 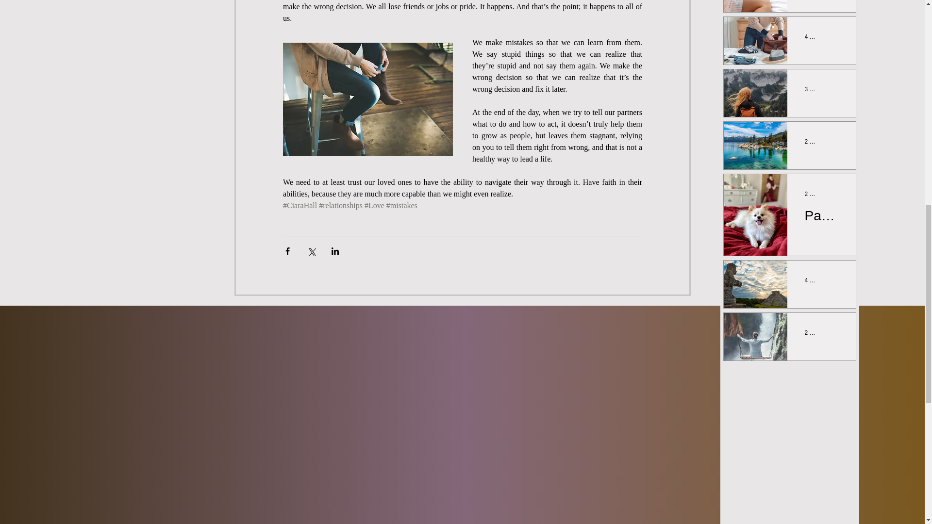 What do you see at coordinates (821, 10) in the screenshot?
I see `The Brave Stardust Journey from Ordinary to Heroic` at bounding box center [821, 10].